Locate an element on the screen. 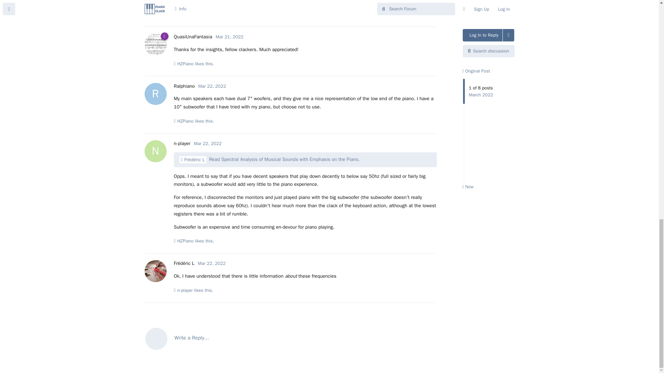  Tuesday, March 22, 2022 1:28 AM is located at coordinates (212, 86).